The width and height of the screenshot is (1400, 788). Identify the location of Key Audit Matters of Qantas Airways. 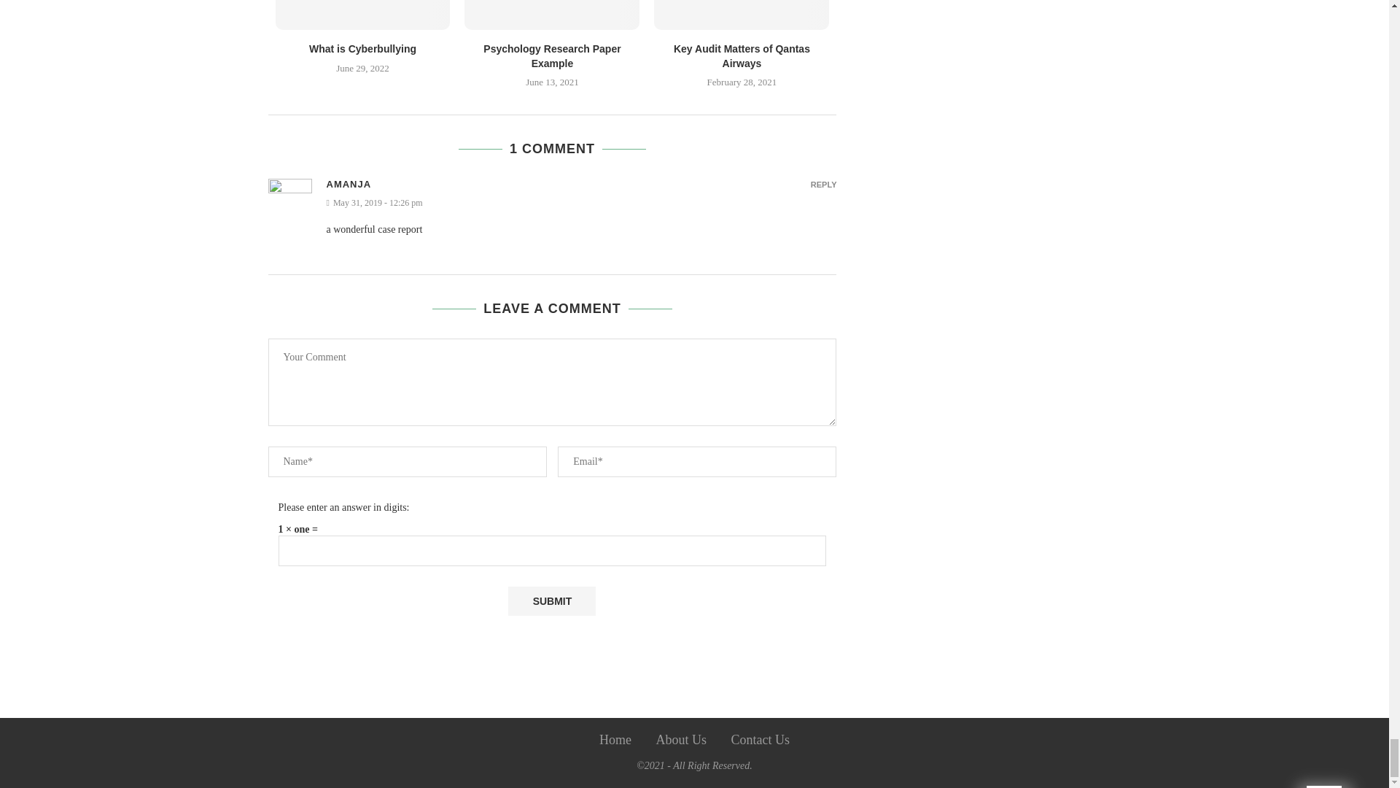
(741, 15).